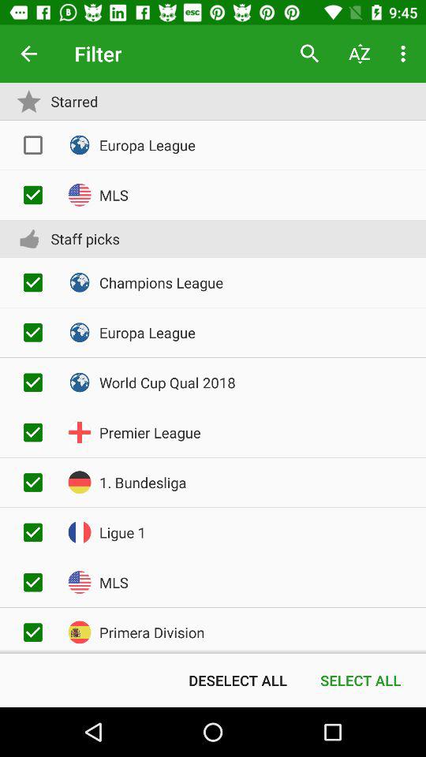 The height and width of the screenshot is (757, 426). Describe the element at coordinates (28, 54) in the screenshot. I see `choose the icon next to filter item` at that location.